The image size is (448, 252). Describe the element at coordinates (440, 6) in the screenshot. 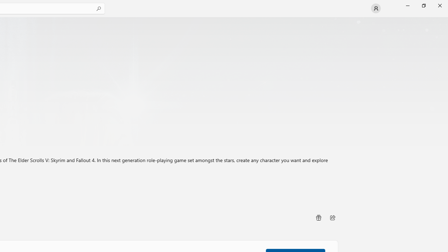

I see `Close Microsoft Store` at that location.